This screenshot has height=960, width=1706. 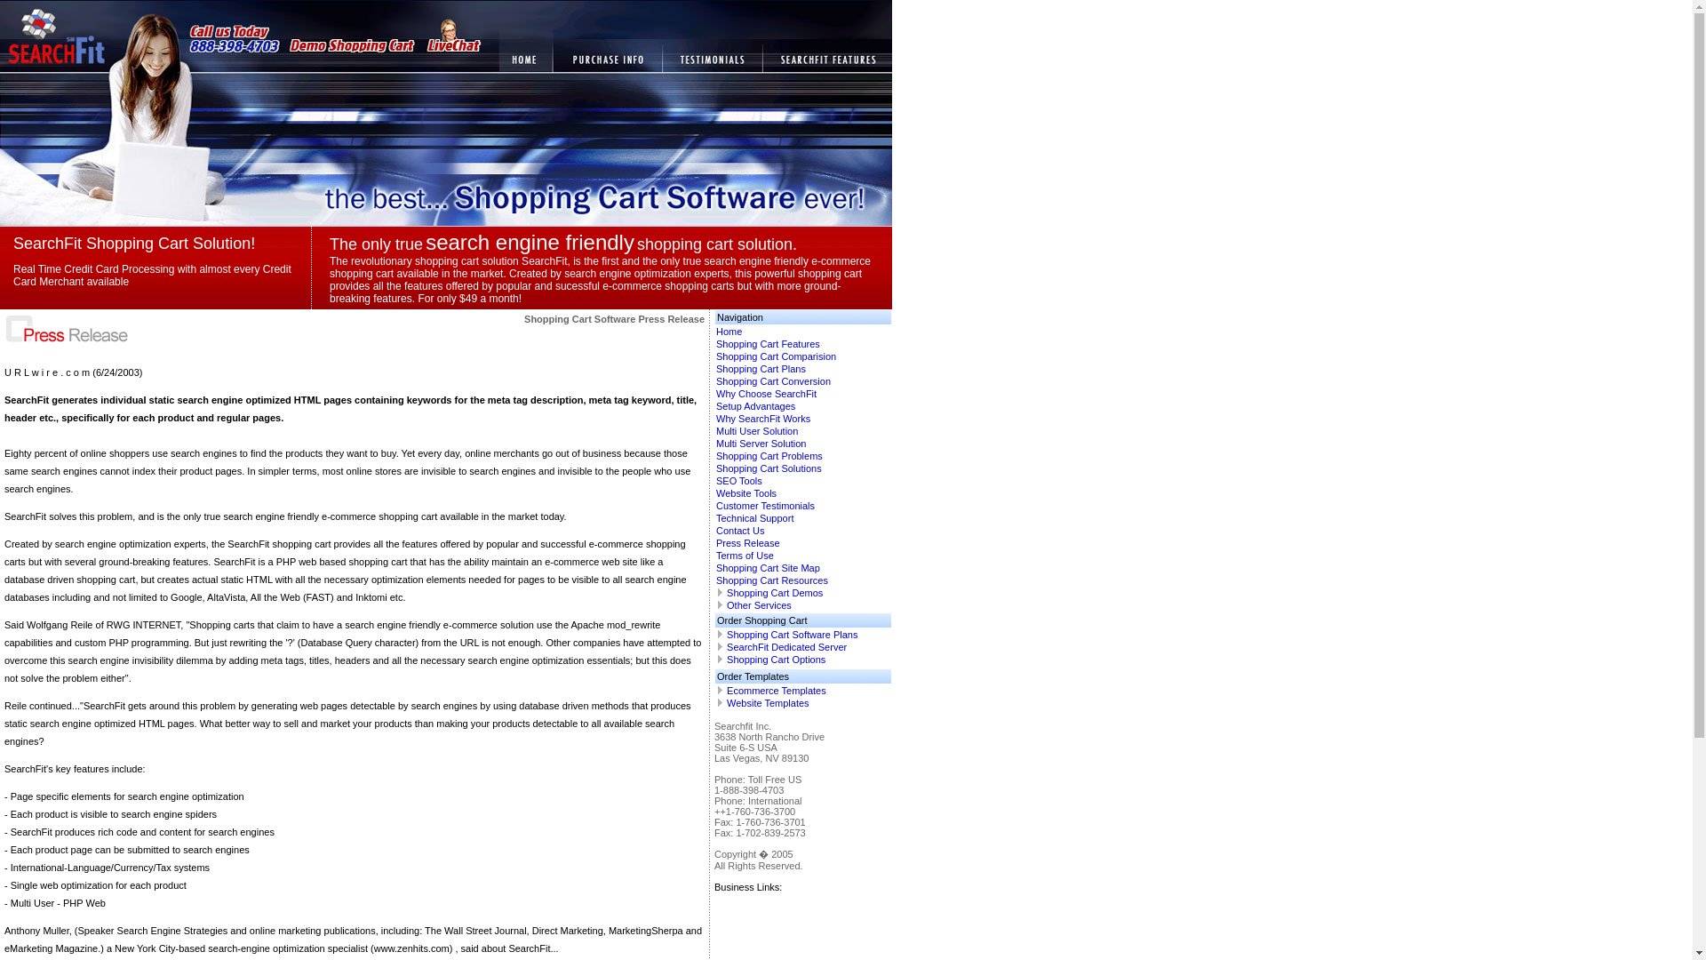 What do you see at coordinates (776, 691) in the screenshot?
I see `Ecommerce Templates` at bounding box center [776, 691].